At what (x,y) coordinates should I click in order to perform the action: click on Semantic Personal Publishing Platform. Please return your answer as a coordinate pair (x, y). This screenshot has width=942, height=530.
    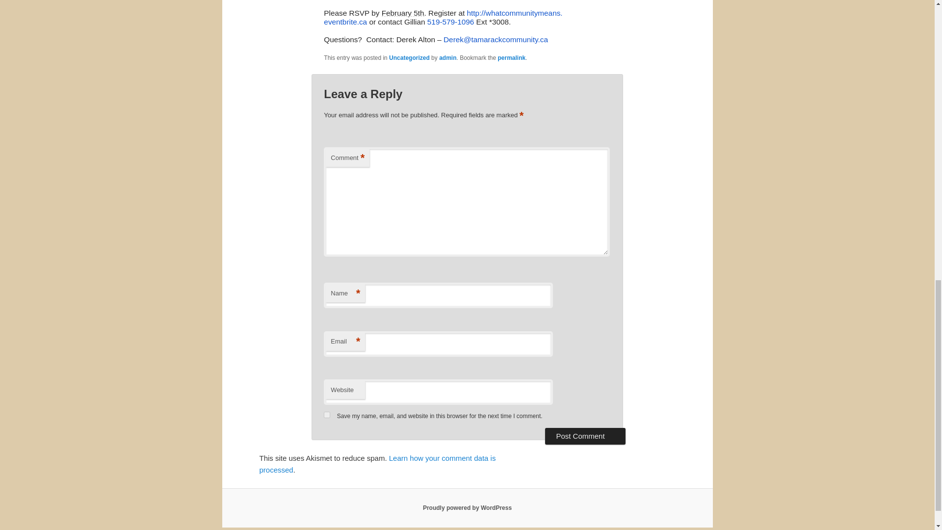
    Looking at the image, I should click on (467, 508).